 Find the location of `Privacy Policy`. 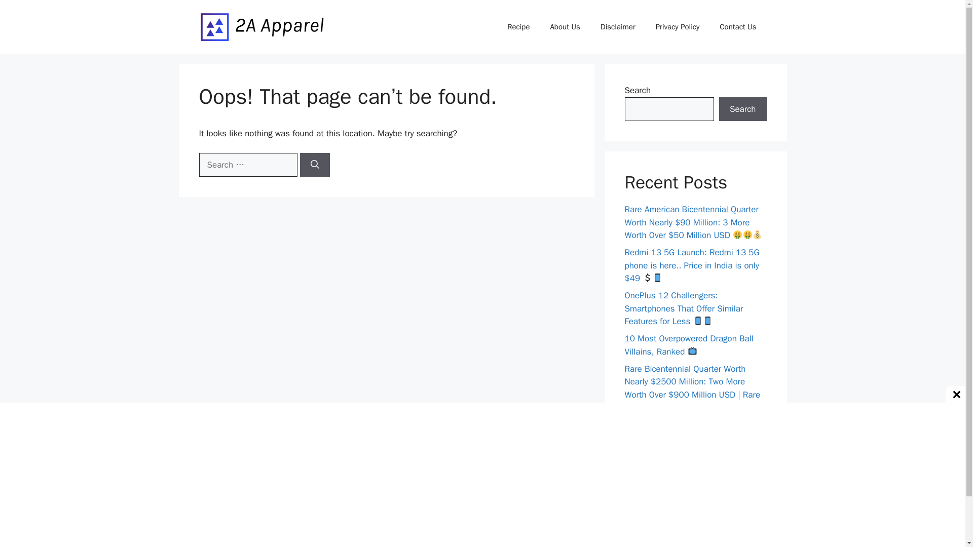

Privacy Policy is located at coordinates (678, 26).